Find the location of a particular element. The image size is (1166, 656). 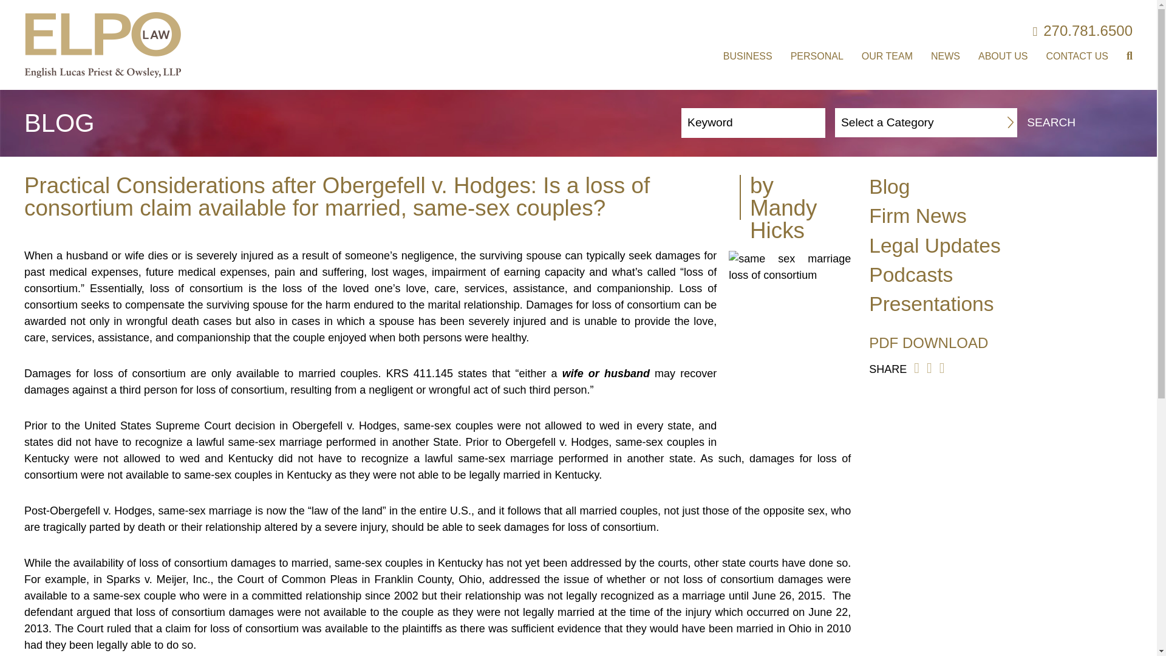

BUSINESS is located at coordinates (747, 56).